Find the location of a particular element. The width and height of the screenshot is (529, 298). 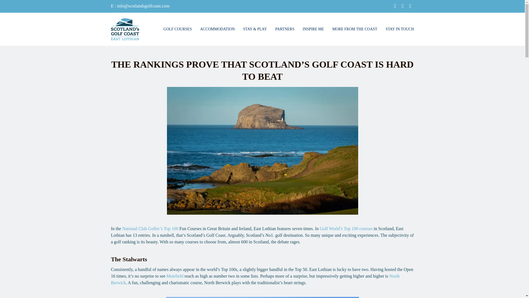

STAY IN TOUCH is located at coordinates (397, 29).